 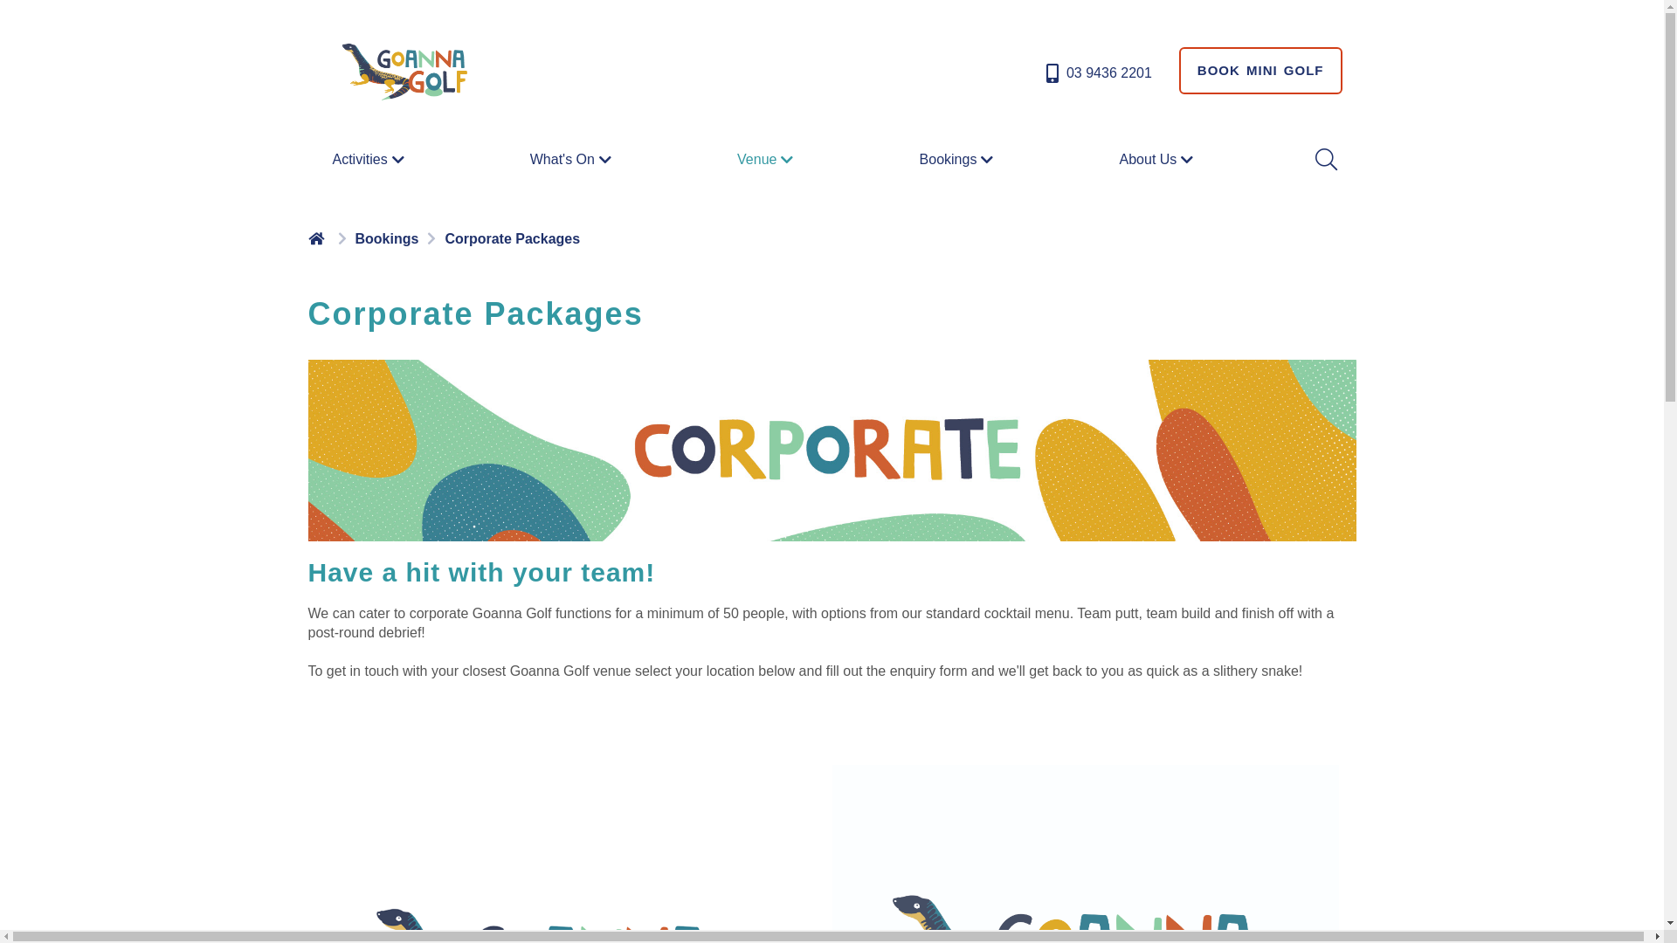 What do you see at coordinates (318, 237) in the screenshot?
I see ` ` at bounding box center [318, 237].